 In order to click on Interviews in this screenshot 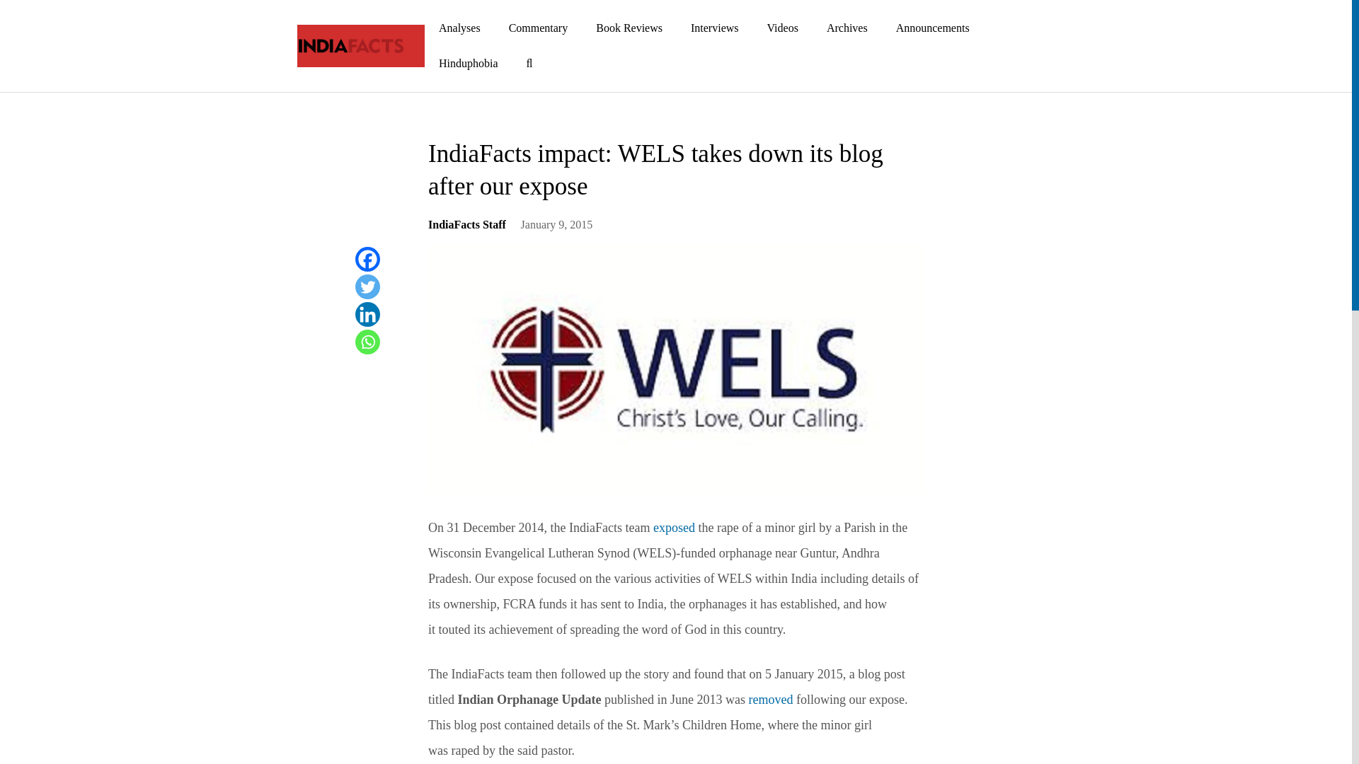, I will do `click(715, 28)`.